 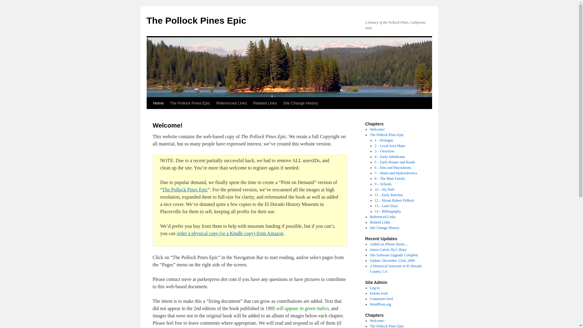 I want to click on The Pollock Pines Epic, so click(x=190, y=103).